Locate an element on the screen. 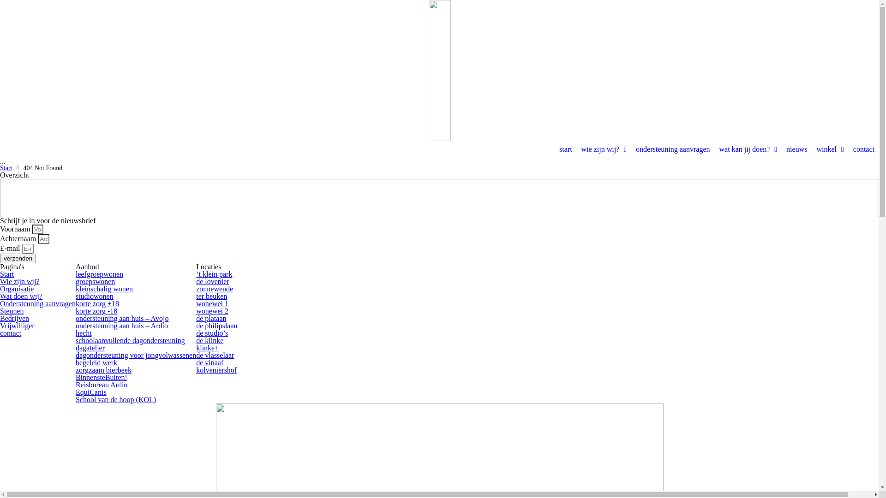  schoolaanvullende dagondersteuning is located at coordinates (130, 340).